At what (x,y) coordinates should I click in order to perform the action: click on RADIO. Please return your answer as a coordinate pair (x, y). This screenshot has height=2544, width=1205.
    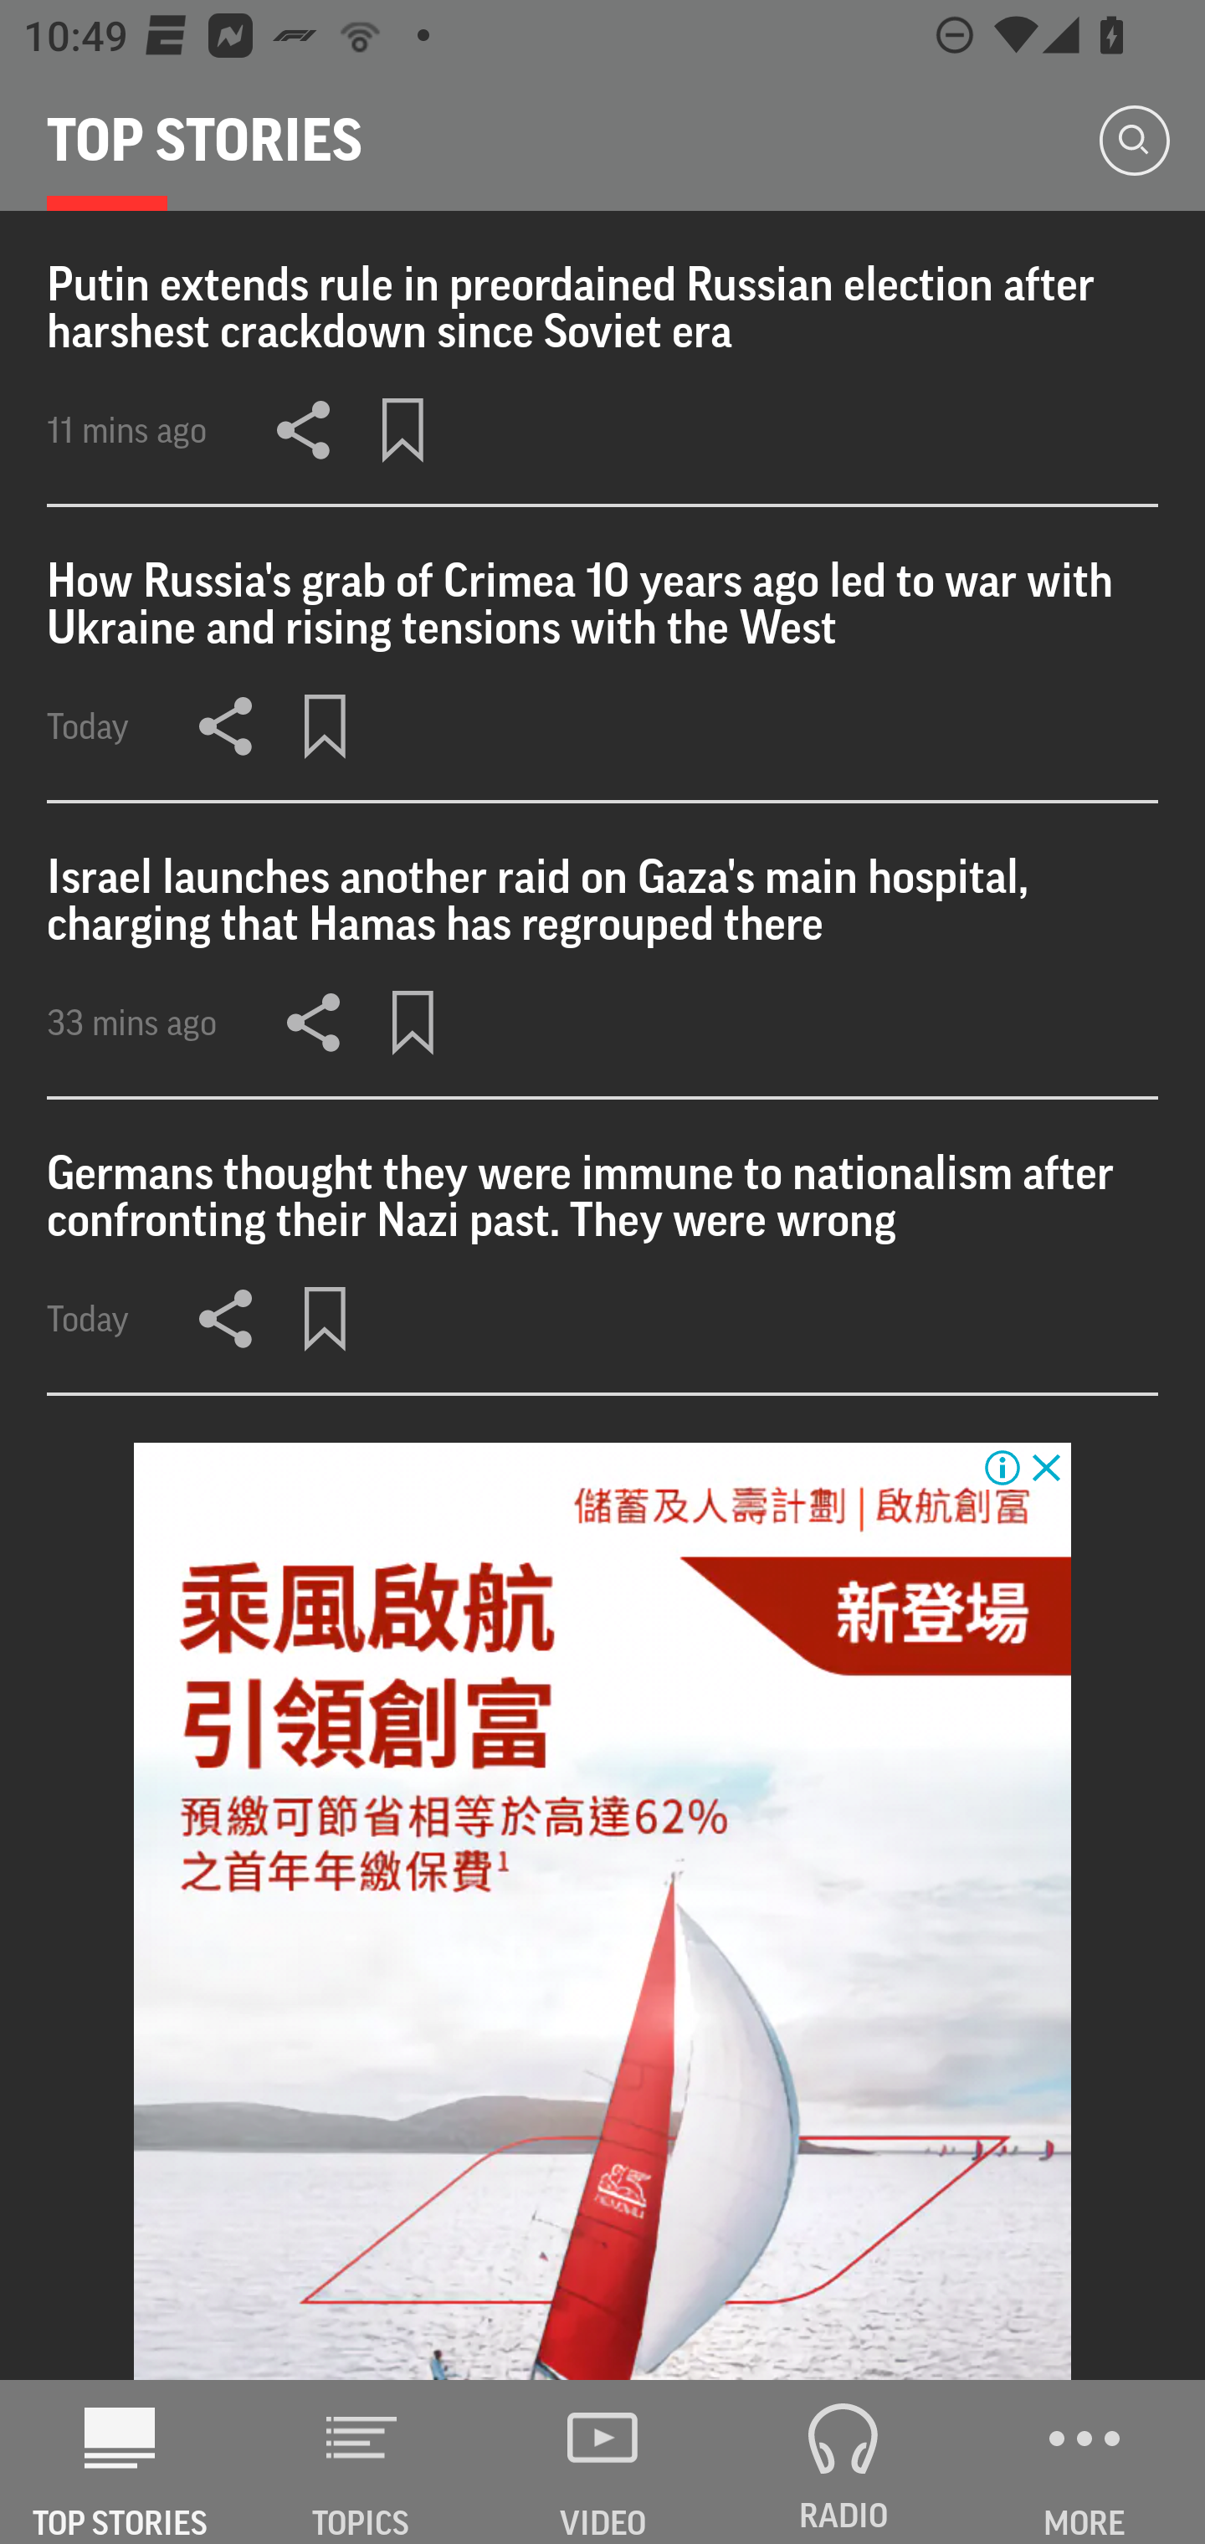
    Looking at the image, I should click on (843, 2462).